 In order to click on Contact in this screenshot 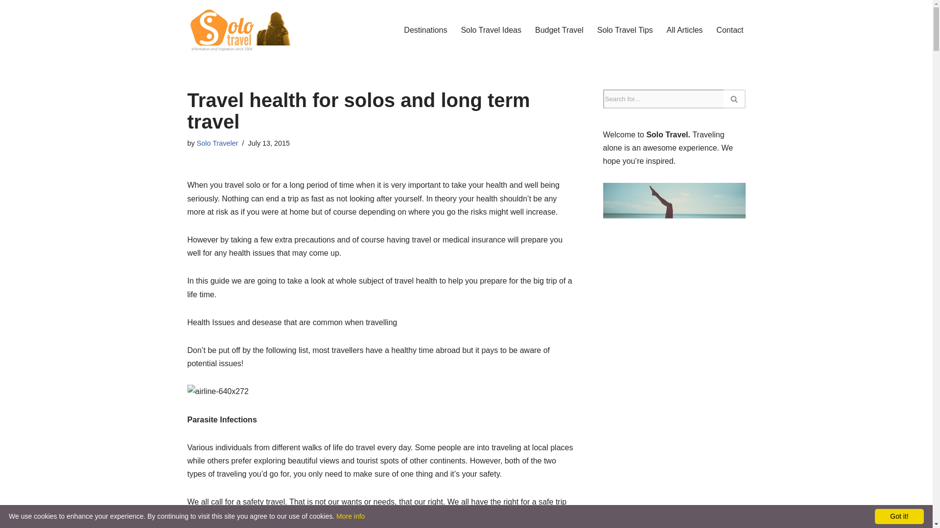, I will do `click(729, 29)`.